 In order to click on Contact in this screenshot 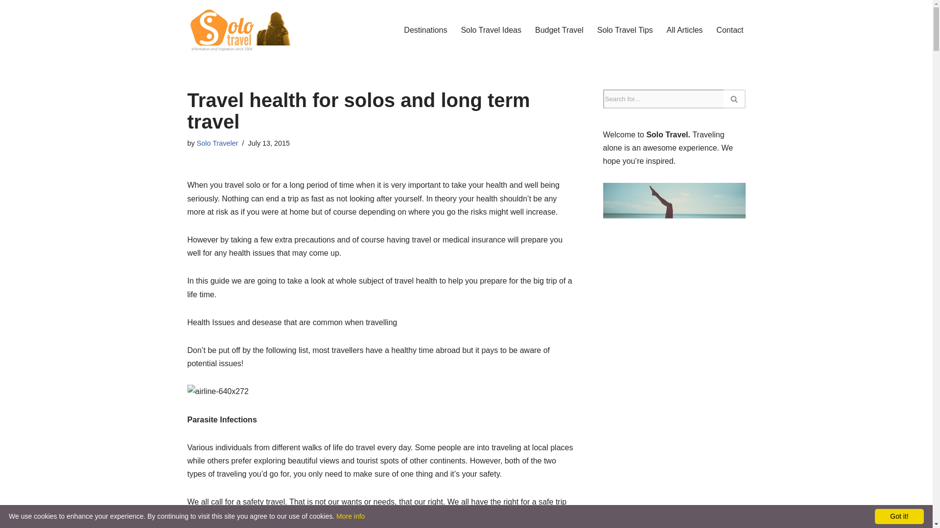, I will do `click(729, 29)`.